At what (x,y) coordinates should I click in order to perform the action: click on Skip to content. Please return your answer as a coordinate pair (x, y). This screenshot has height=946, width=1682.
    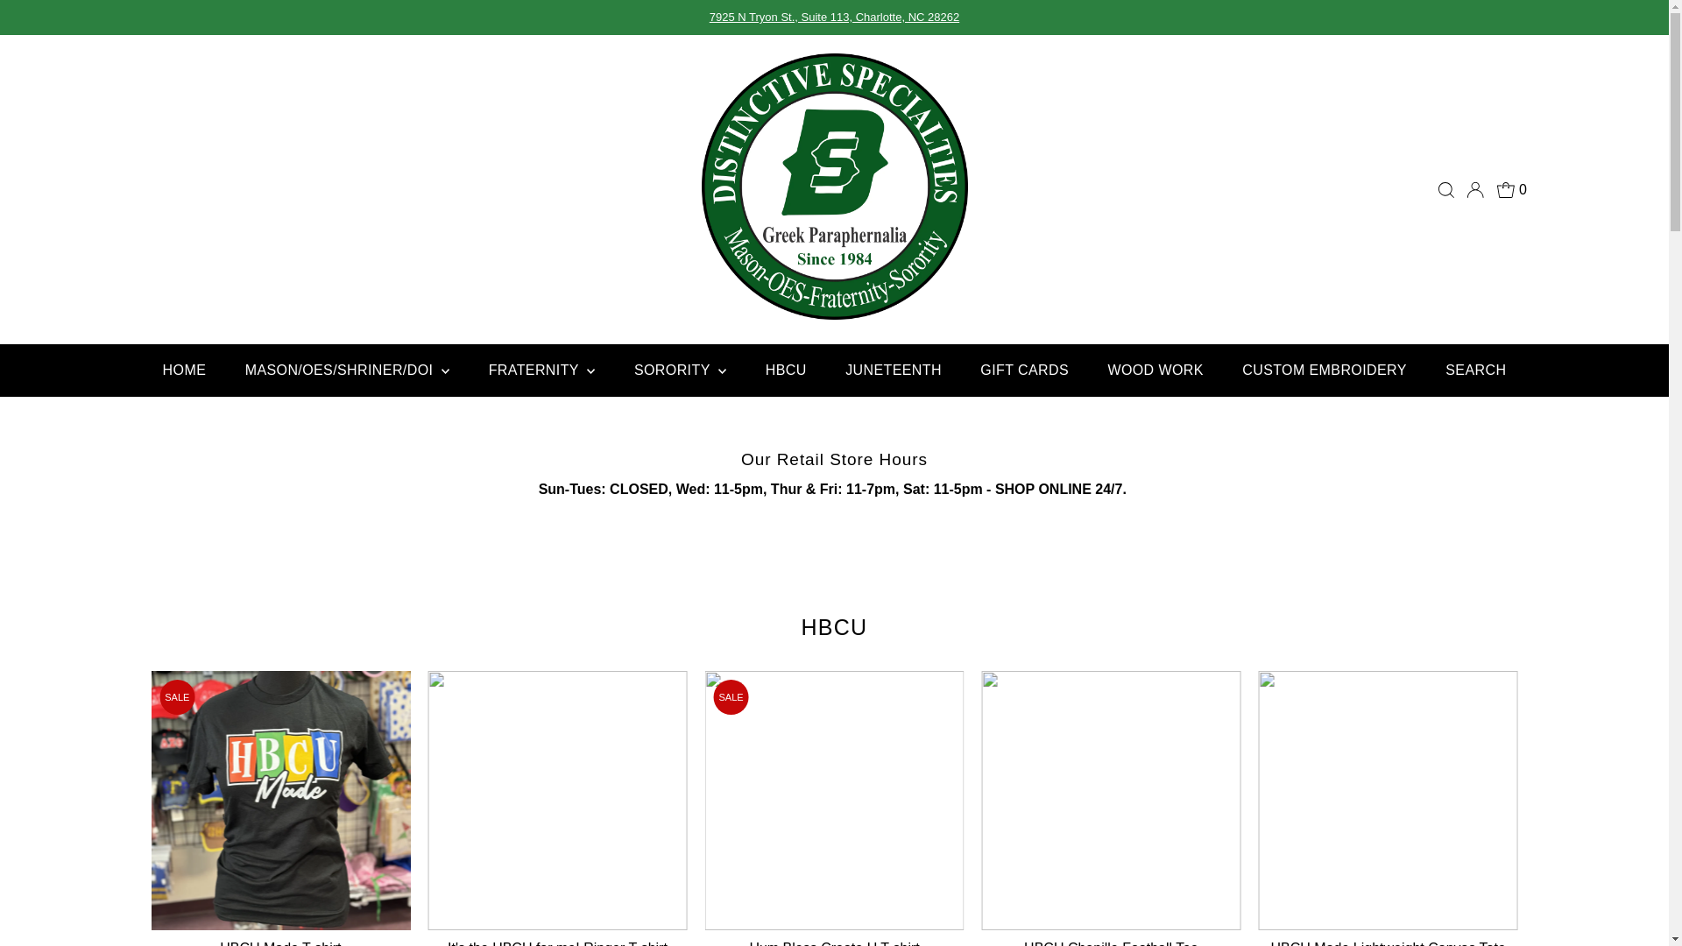
    Looking at the image, I should click on (63, 21).